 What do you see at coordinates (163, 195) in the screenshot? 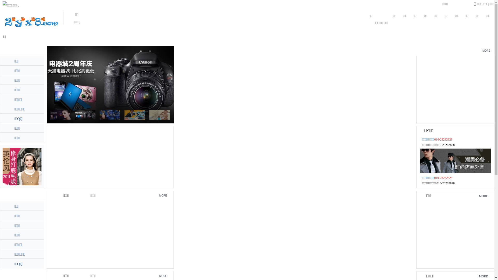
I see `MORE` at bounding box center [163, 195].